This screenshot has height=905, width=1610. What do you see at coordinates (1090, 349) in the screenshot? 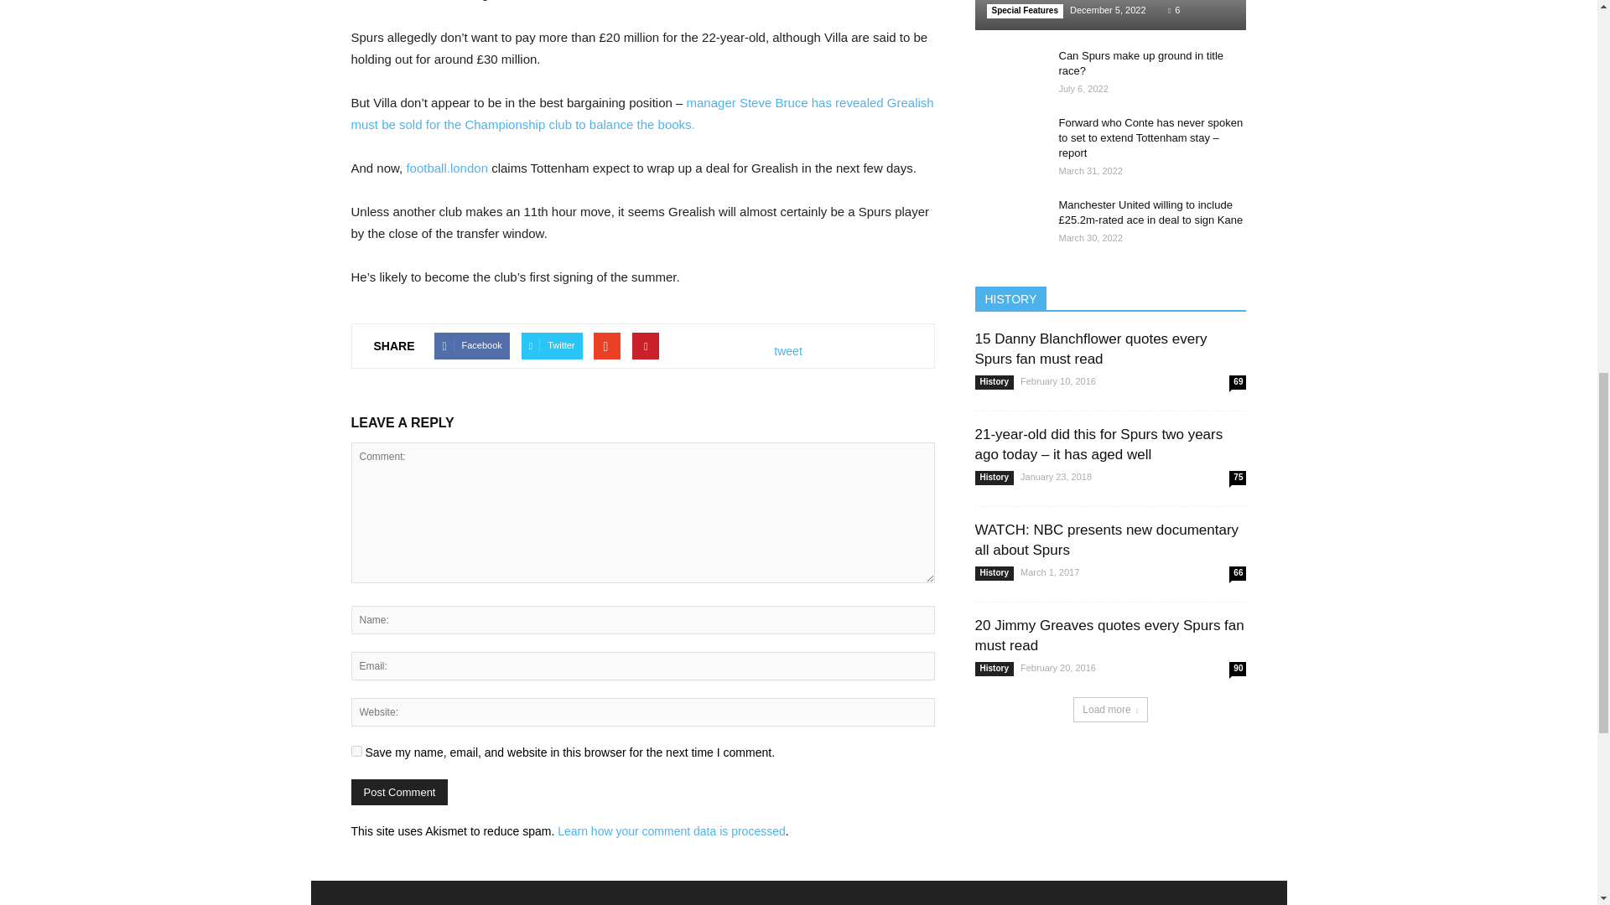
I see `15 Danny Blanchflower quotes every Spurs fan must read` at bounding box center [1090, 349].